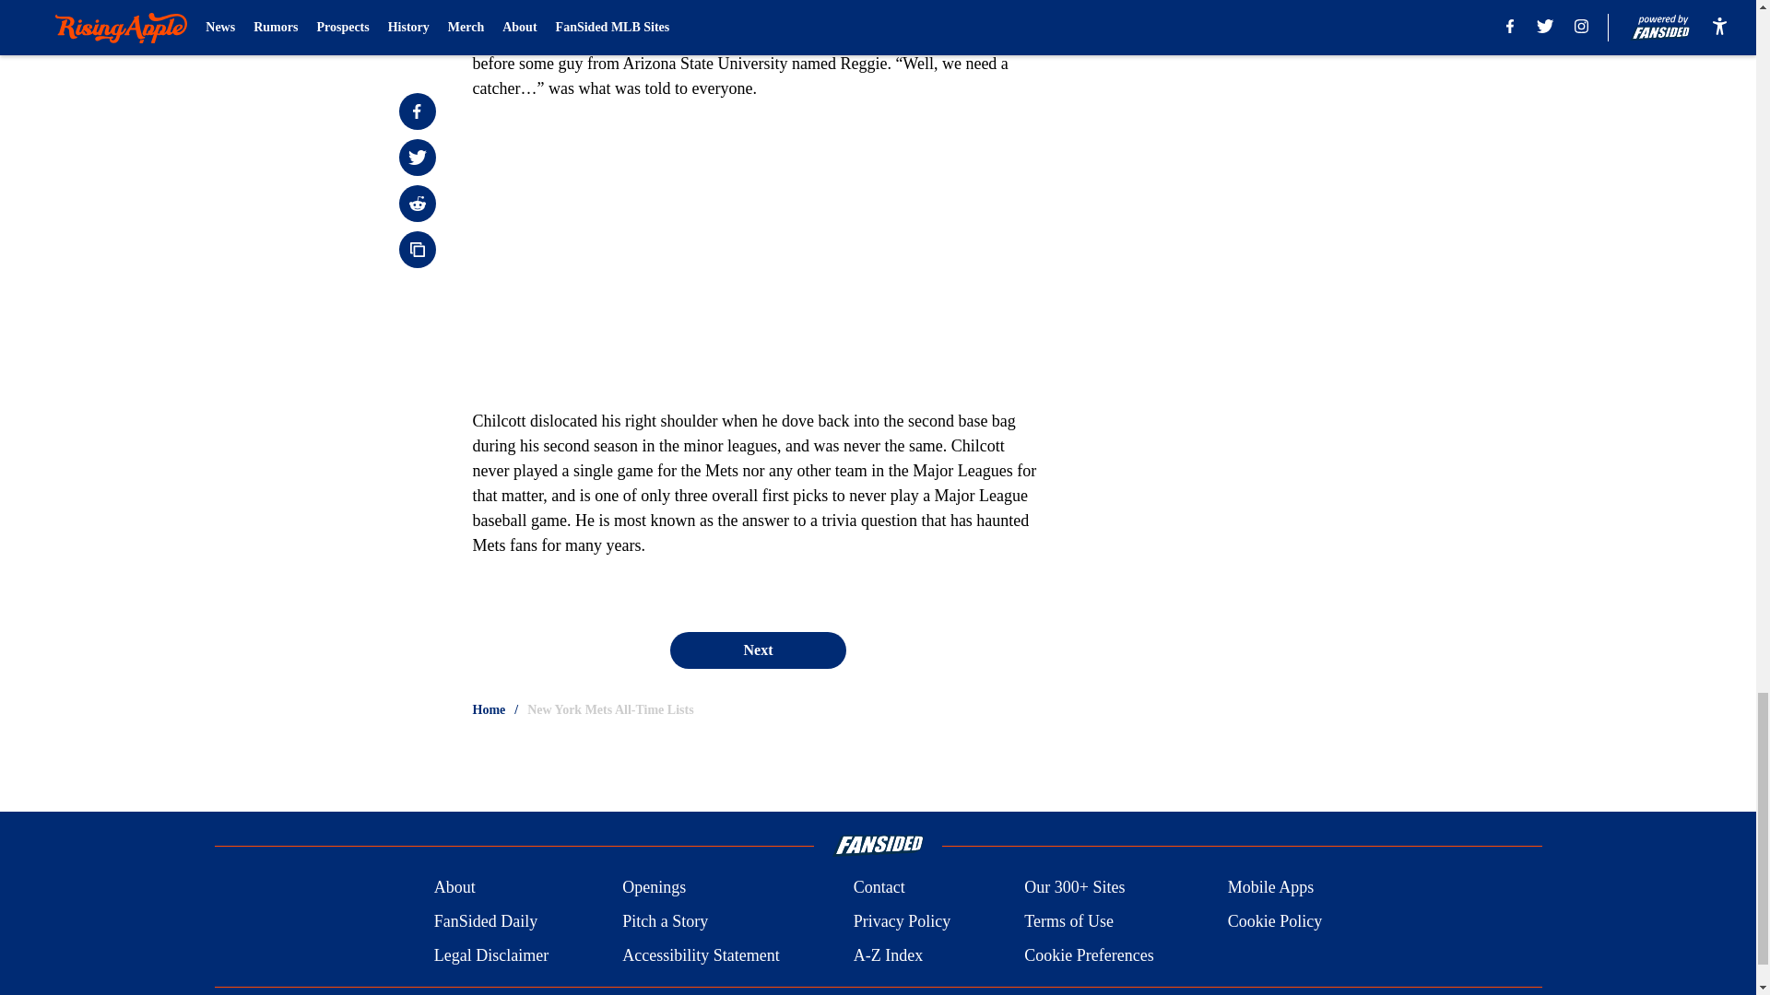 The width and height of the screenshot is (1770, 995). Describe the element at coordinates (655, 888) in the screenshot. I see `Openings` at that location.